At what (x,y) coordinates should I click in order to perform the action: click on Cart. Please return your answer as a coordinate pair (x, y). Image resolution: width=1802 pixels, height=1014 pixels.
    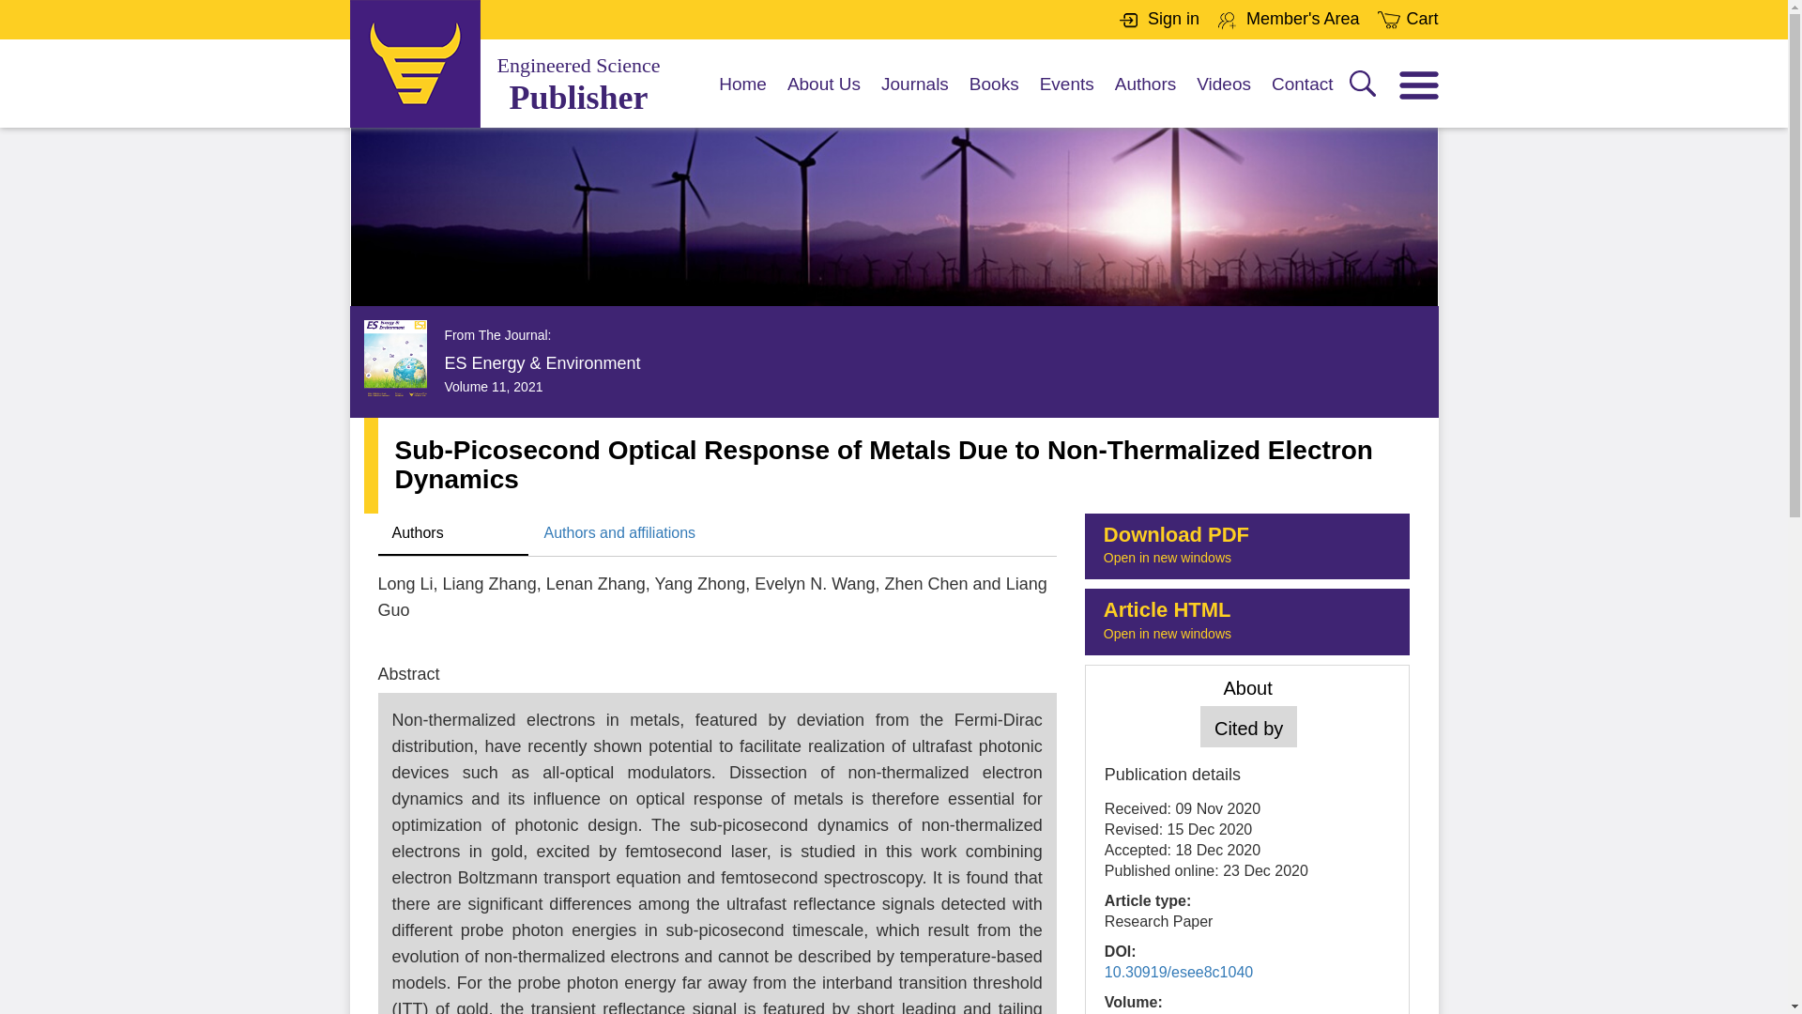
    Looking at the image, I should click on (1421, 19).